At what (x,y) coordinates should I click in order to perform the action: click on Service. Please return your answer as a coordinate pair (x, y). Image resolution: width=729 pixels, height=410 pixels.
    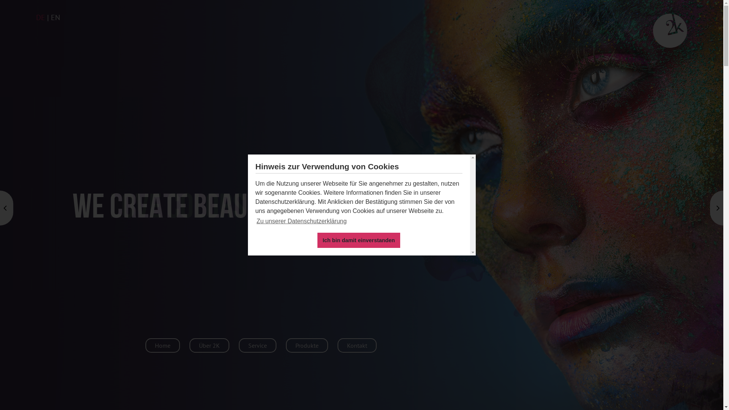
    Looking at the image, I should click on (257, 345).